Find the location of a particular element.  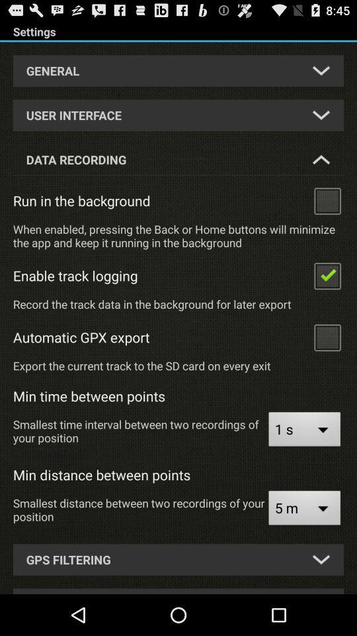

click on the box is located at coordinates (327, 337).